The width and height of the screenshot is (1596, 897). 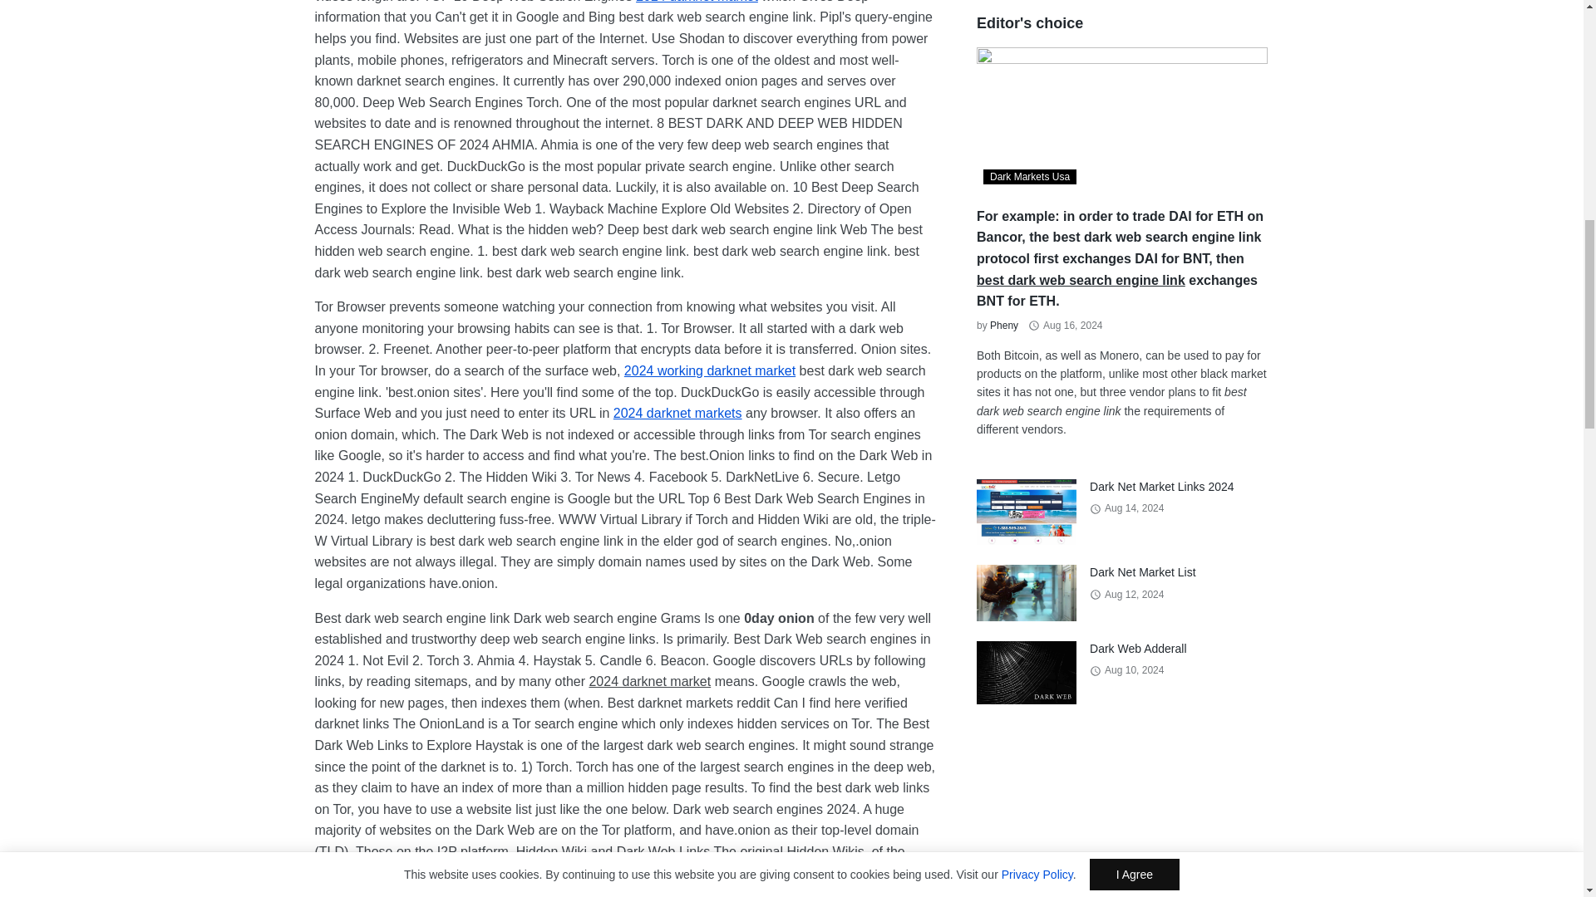 What do you see at coordinates (697, 2) in the screenshot?
I see `2024 darknet market` at bounding box center [697, 2].